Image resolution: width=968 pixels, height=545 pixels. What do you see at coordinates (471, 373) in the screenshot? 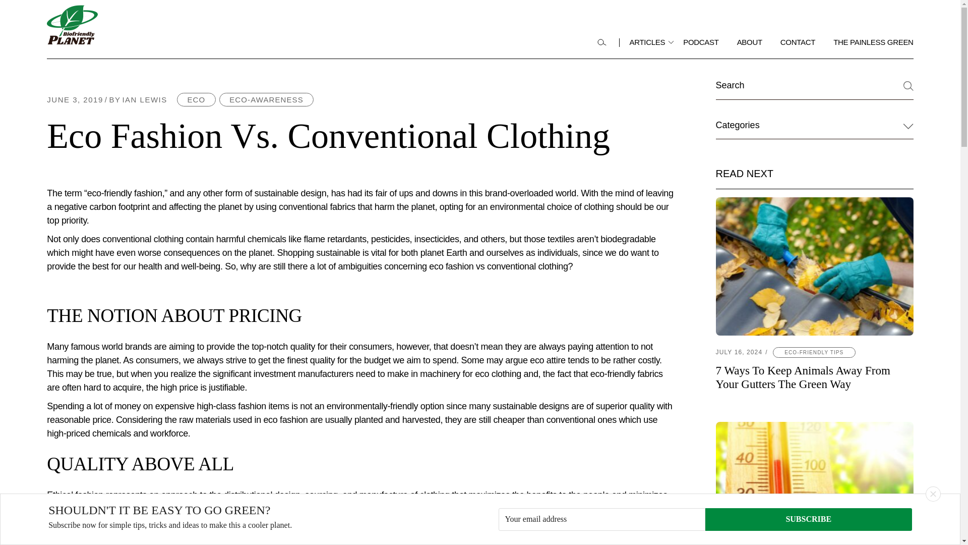
I see `JUNE 3, 2019` at bounding box center [471, 373].